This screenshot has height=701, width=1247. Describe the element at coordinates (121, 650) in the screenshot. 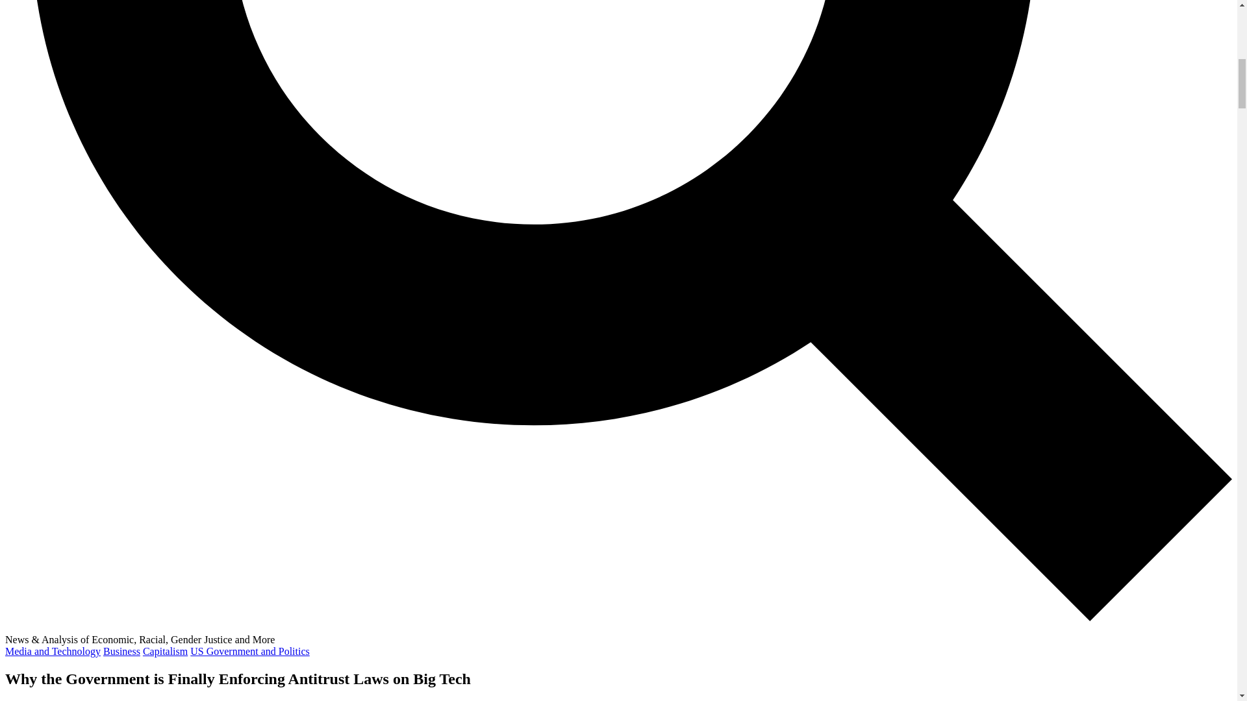

I see `Business` at that location.